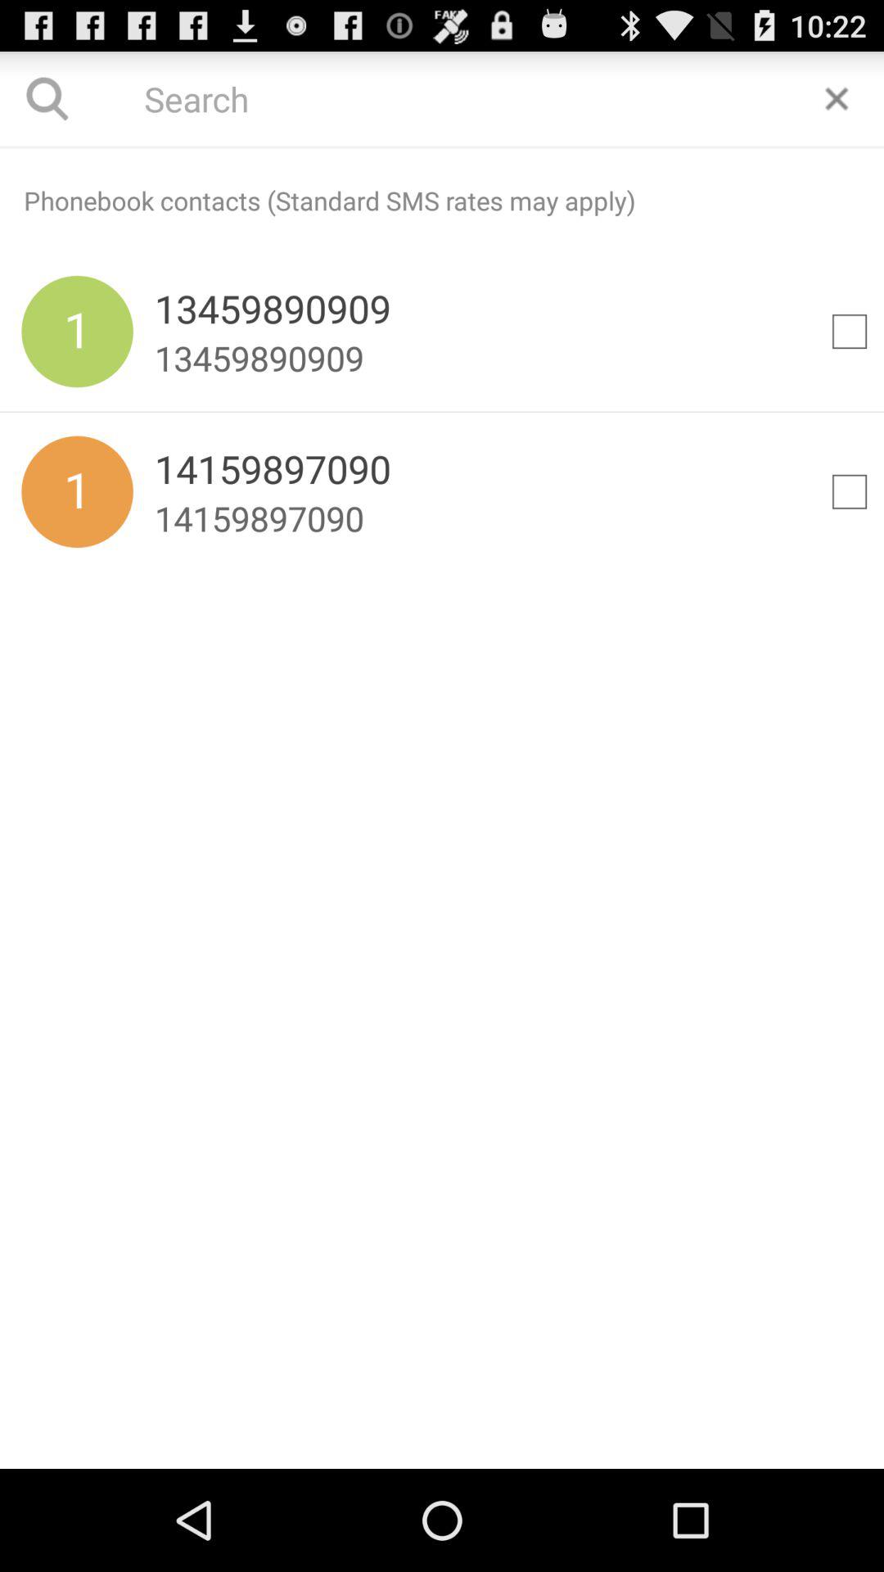 The width and height of the screenshot is (884, 1572). Describe the element at coordinates (442, 147) in the screenshot. I see `search field` at that location.